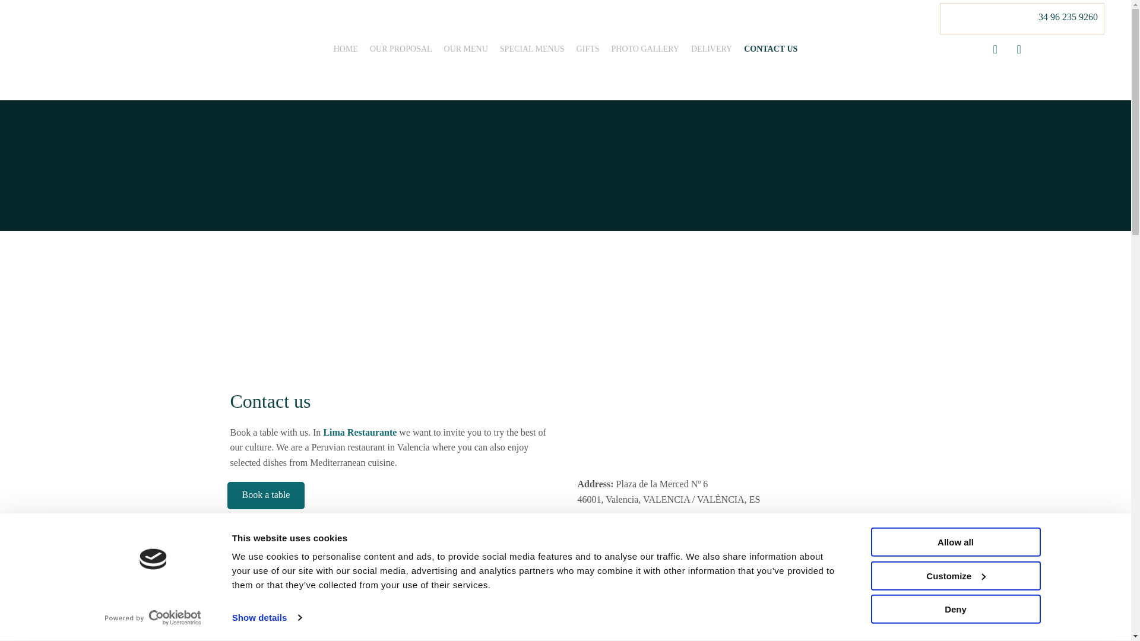 This screenshot has width=1140, height=641. Describe the element at coordinates (955, 542) in the screenshot. I see `Allow all` at that location.